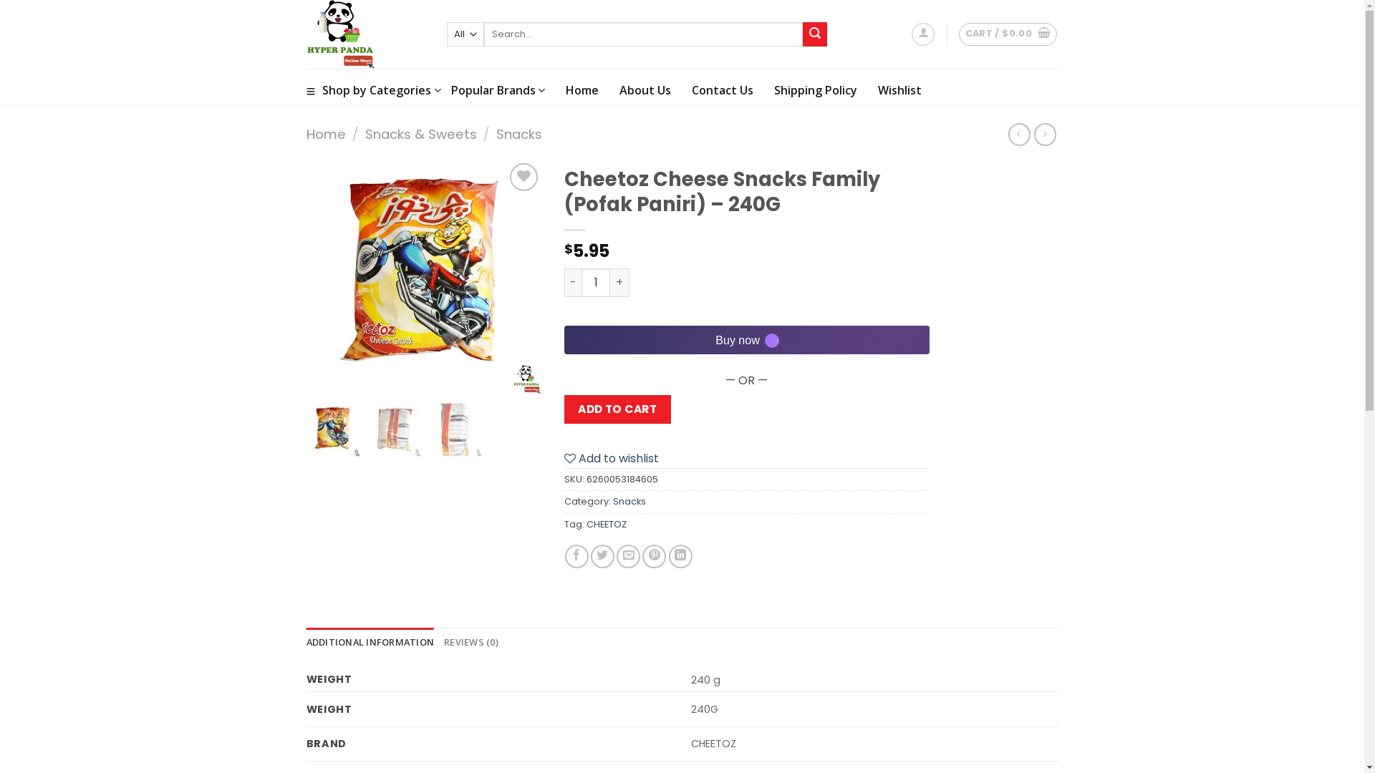 This screenshot has width=1375, height=773. Describe the element at coordinates (498, 90) in the screenshot. I see `Popular Brands` at that location.